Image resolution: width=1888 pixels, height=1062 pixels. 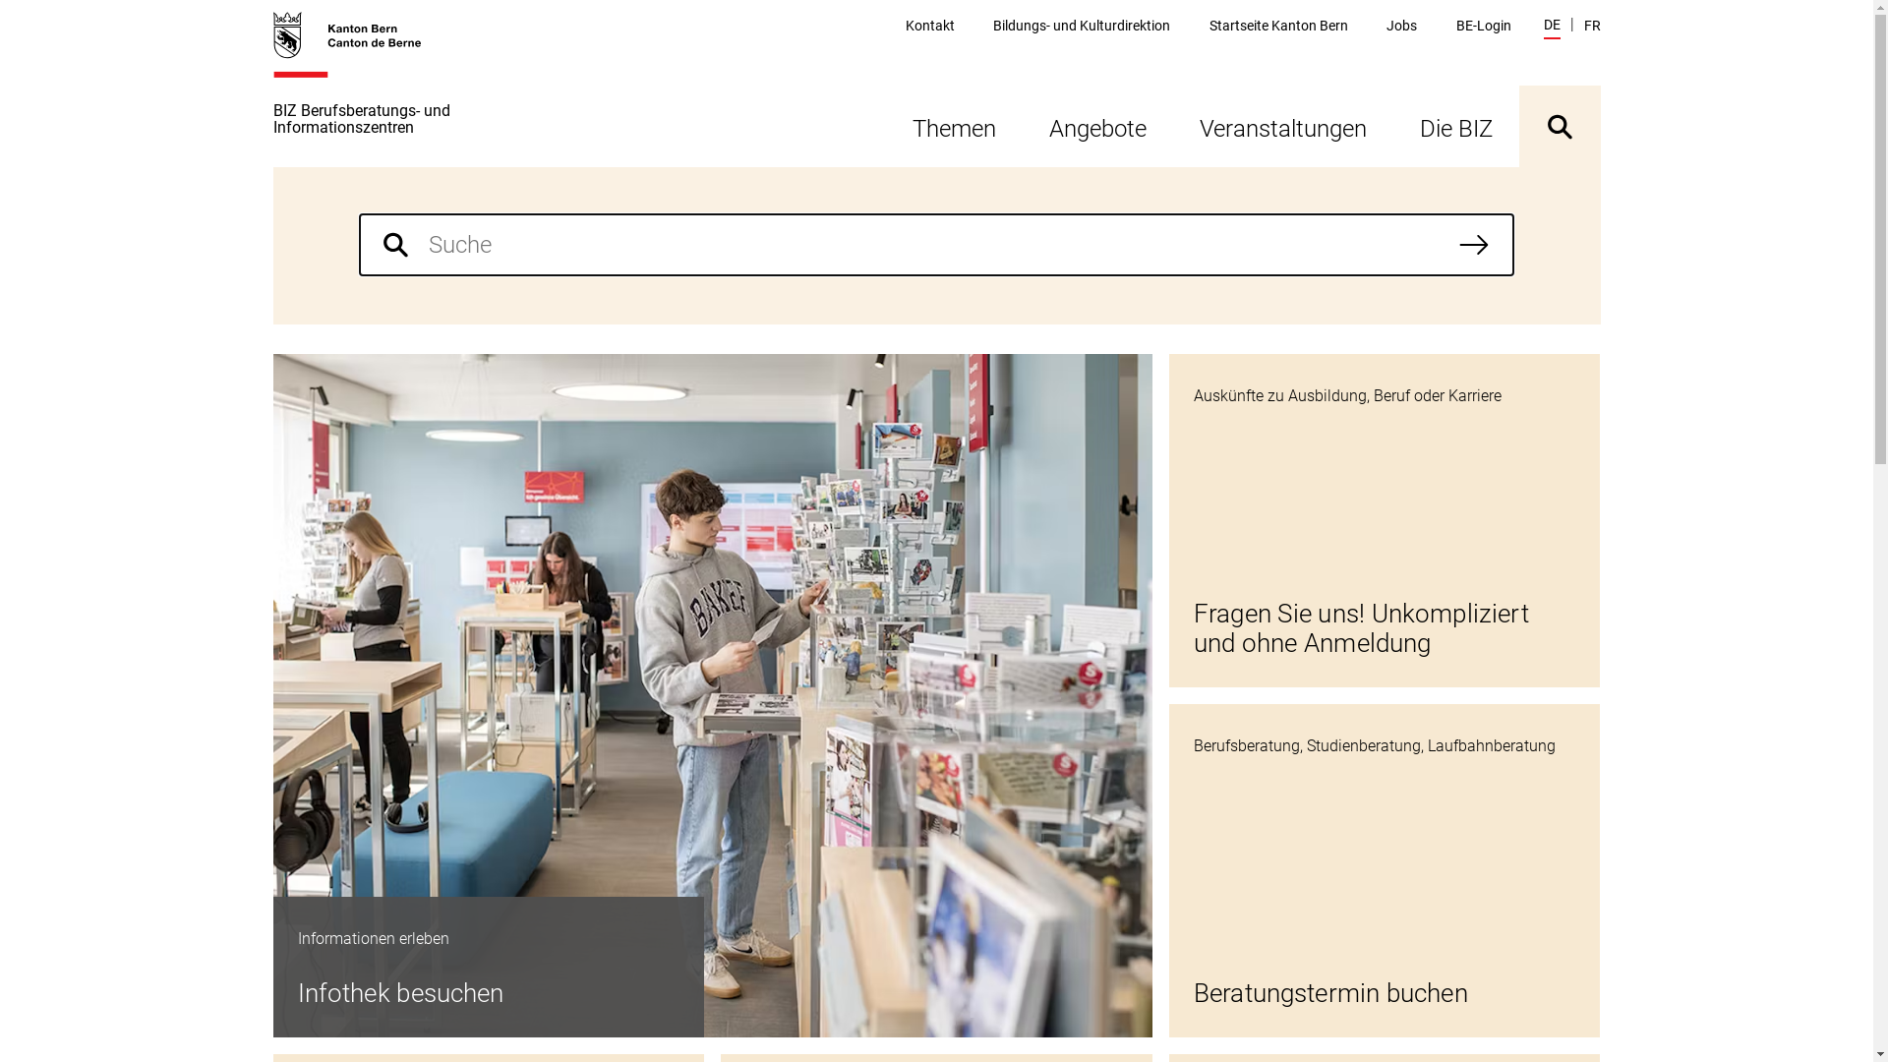 What do you see at coordinates (1402, 26) in the screenshot?
I see `Jobs` at bounding box center [1402, 26].